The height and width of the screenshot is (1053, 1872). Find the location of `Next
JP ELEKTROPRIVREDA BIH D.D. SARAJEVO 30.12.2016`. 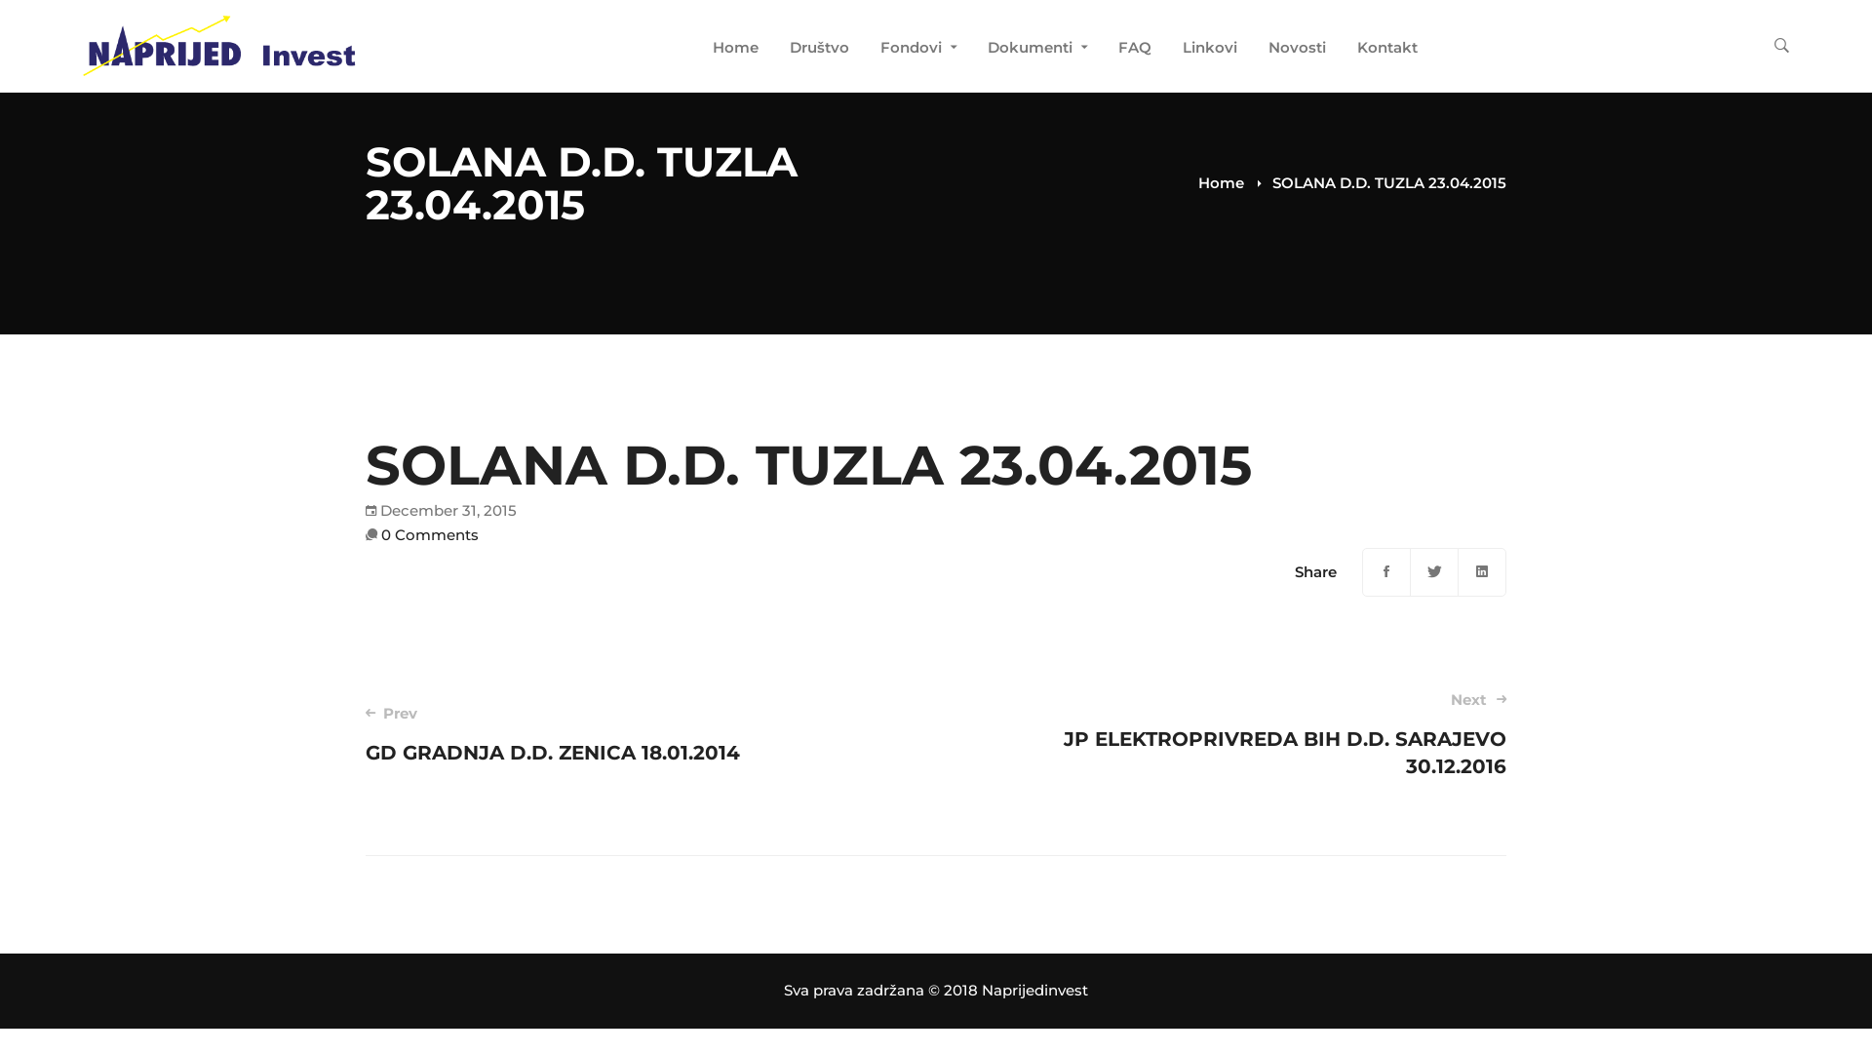

Next
JP ELEKTROPRIVREDA BIH D.D. SARAJEVO 30.12.2016 is located at coordinates (1244, 735).